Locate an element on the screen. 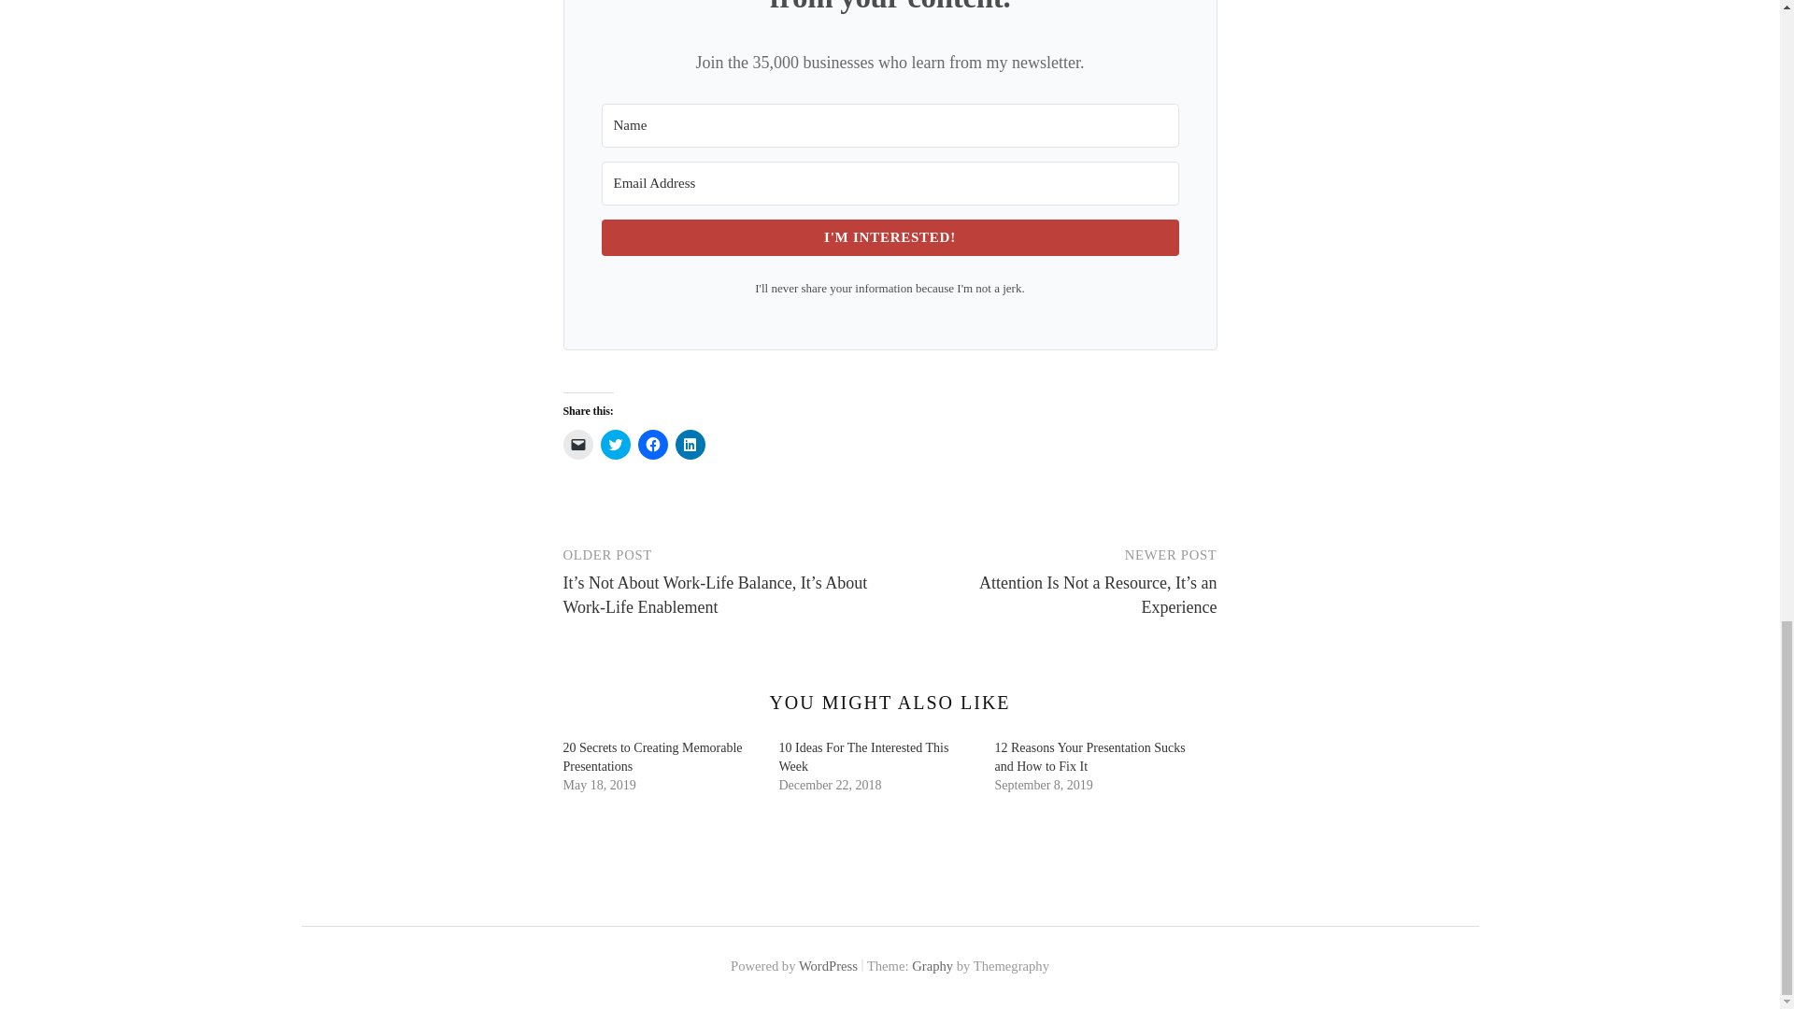  I'M INTERESTED! is located at coordinates (890, 237).